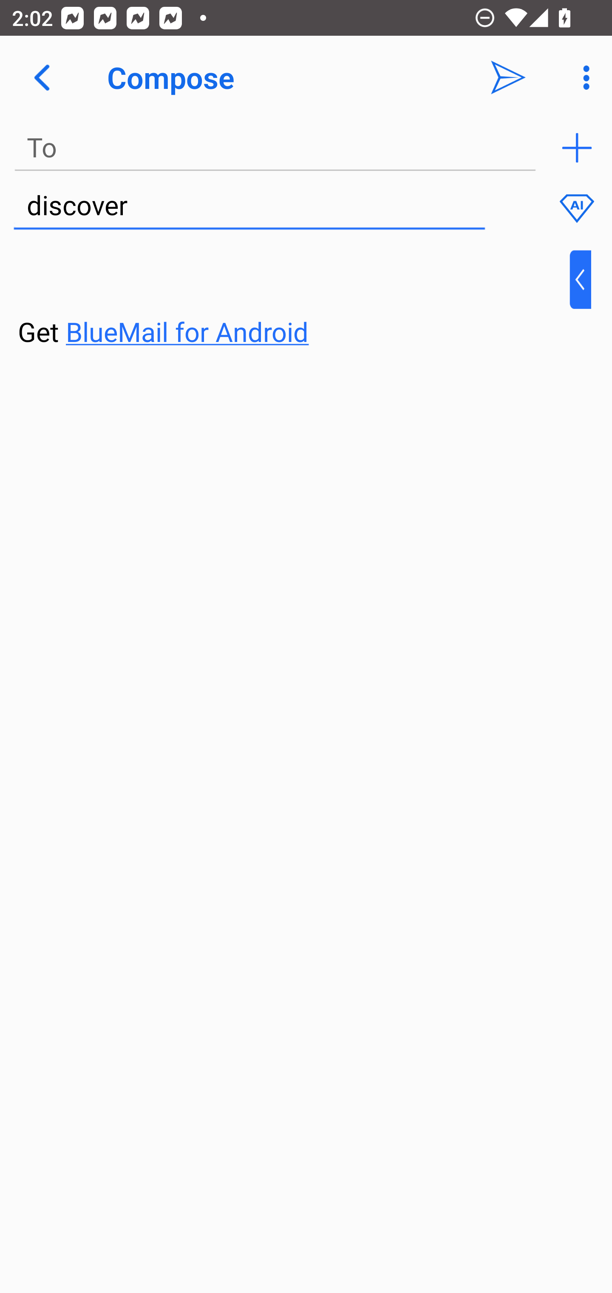 The height and width of the screenshot is (1293, 612). I want to click on More Options, so click(582, 77).